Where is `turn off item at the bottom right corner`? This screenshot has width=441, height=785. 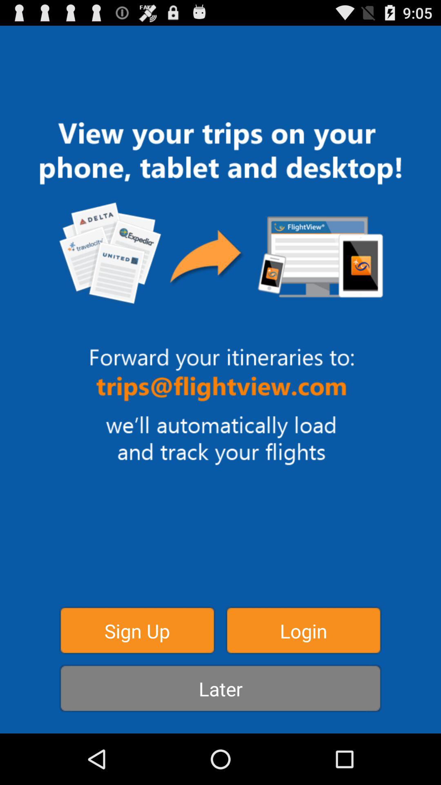 turn off item at the bottom right corner is located at coordinates (303, 630).